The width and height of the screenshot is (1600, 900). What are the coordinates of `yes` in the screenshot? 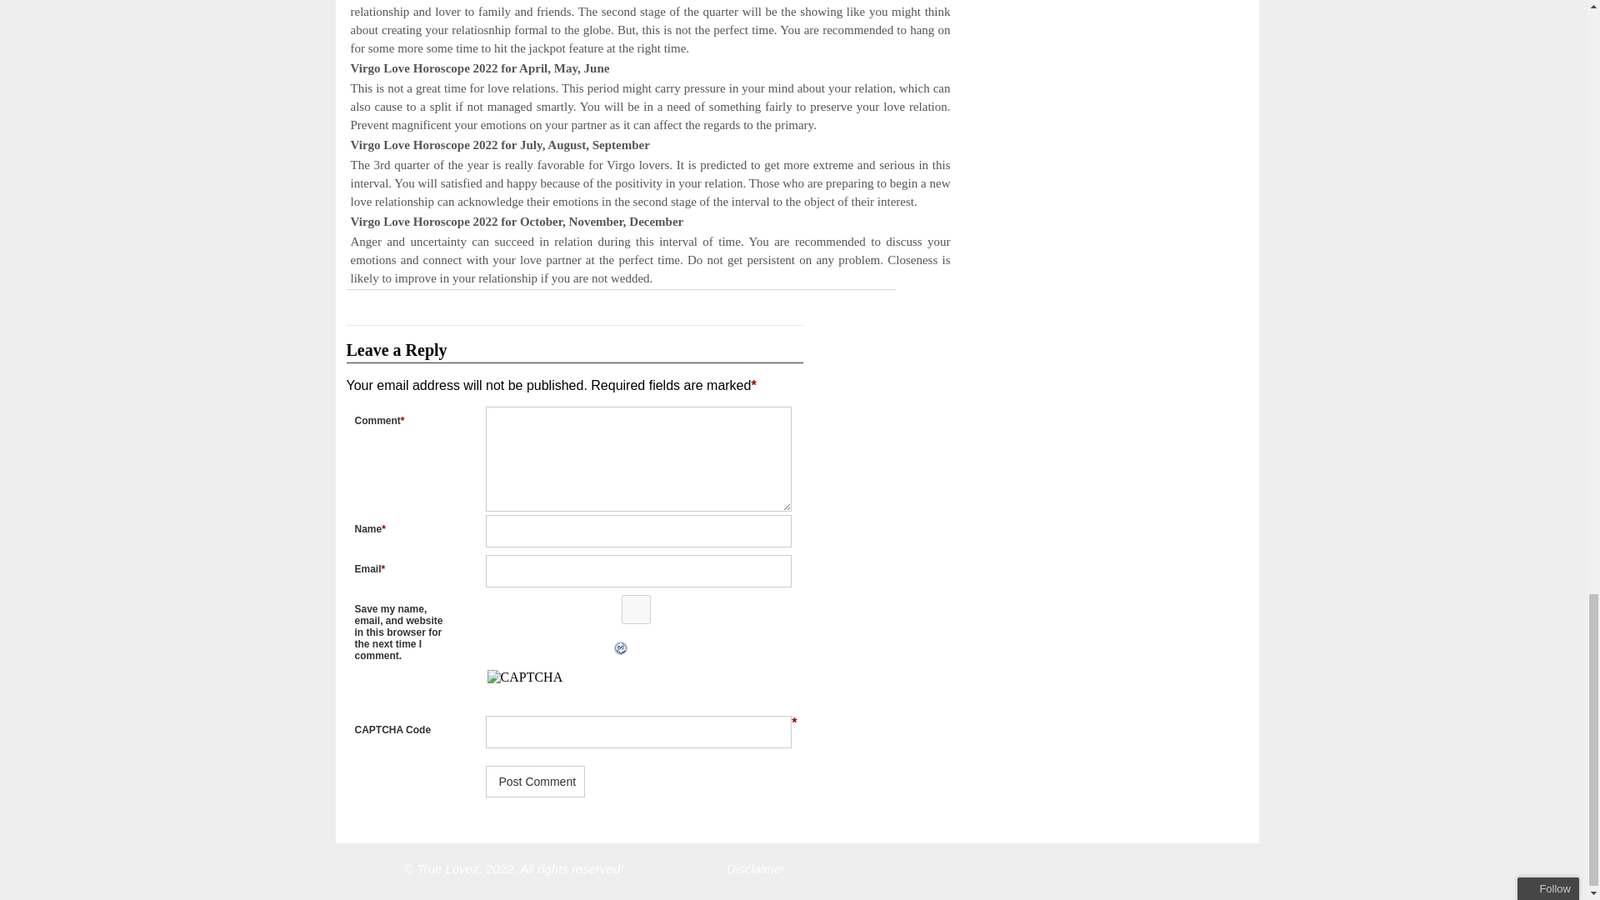 It's located at (635, 609).